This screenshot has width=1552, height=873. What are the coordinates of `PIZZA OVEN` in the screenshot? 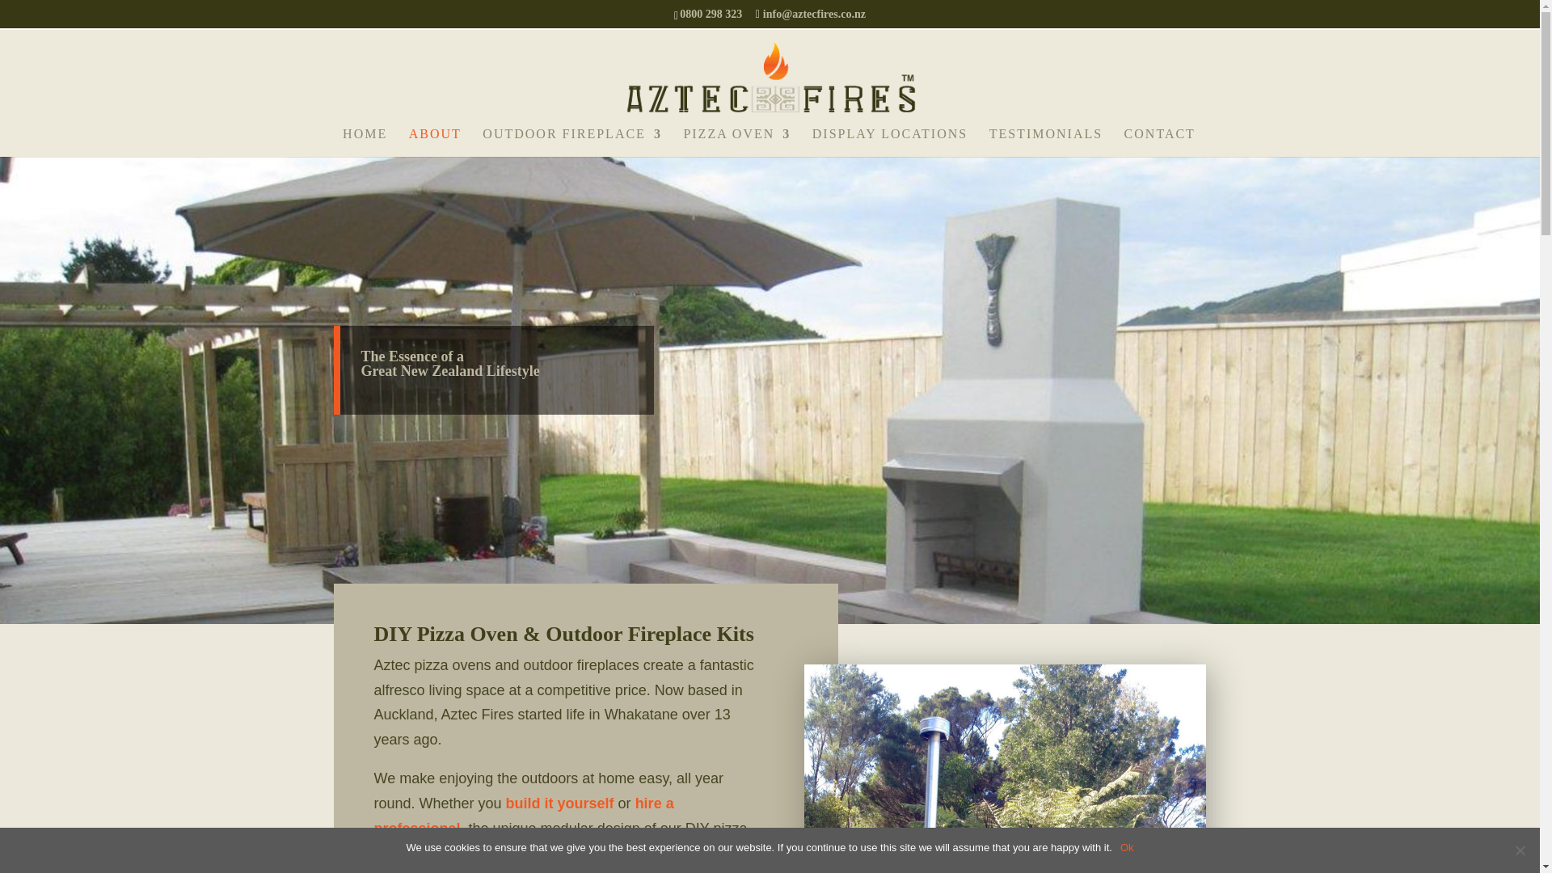 It's located at (736, 142).